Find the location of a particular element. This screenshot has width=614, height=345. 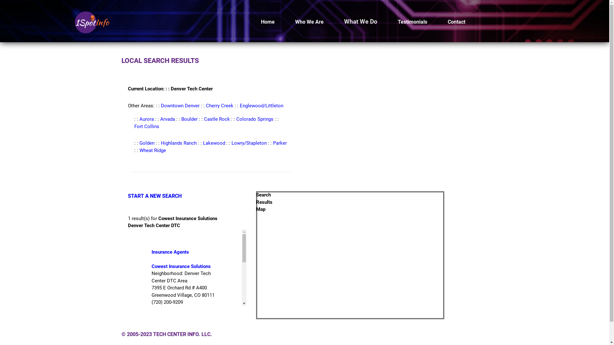

Lowry/Stapleton is located at coordinates (249, 143).